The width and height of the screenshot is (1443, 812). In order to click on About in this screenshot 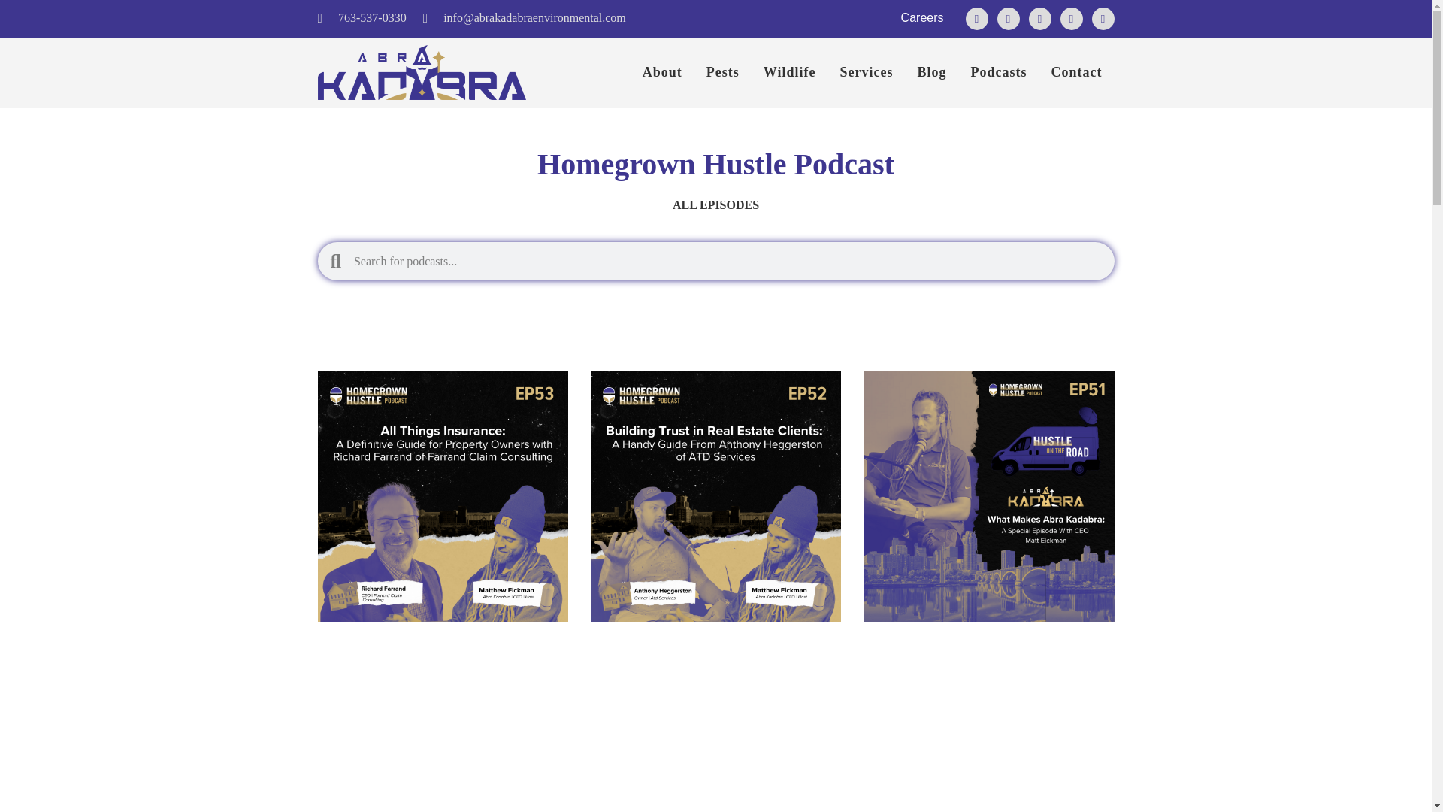, I will do `click(662, 72)`.